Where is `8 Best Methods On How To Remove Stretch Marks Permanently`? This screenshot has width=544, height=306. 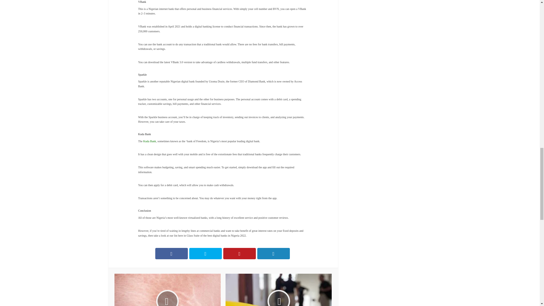
8 Best Methods On How To Remove Stretch Marks Permanently is located at coordinates (167, 290).